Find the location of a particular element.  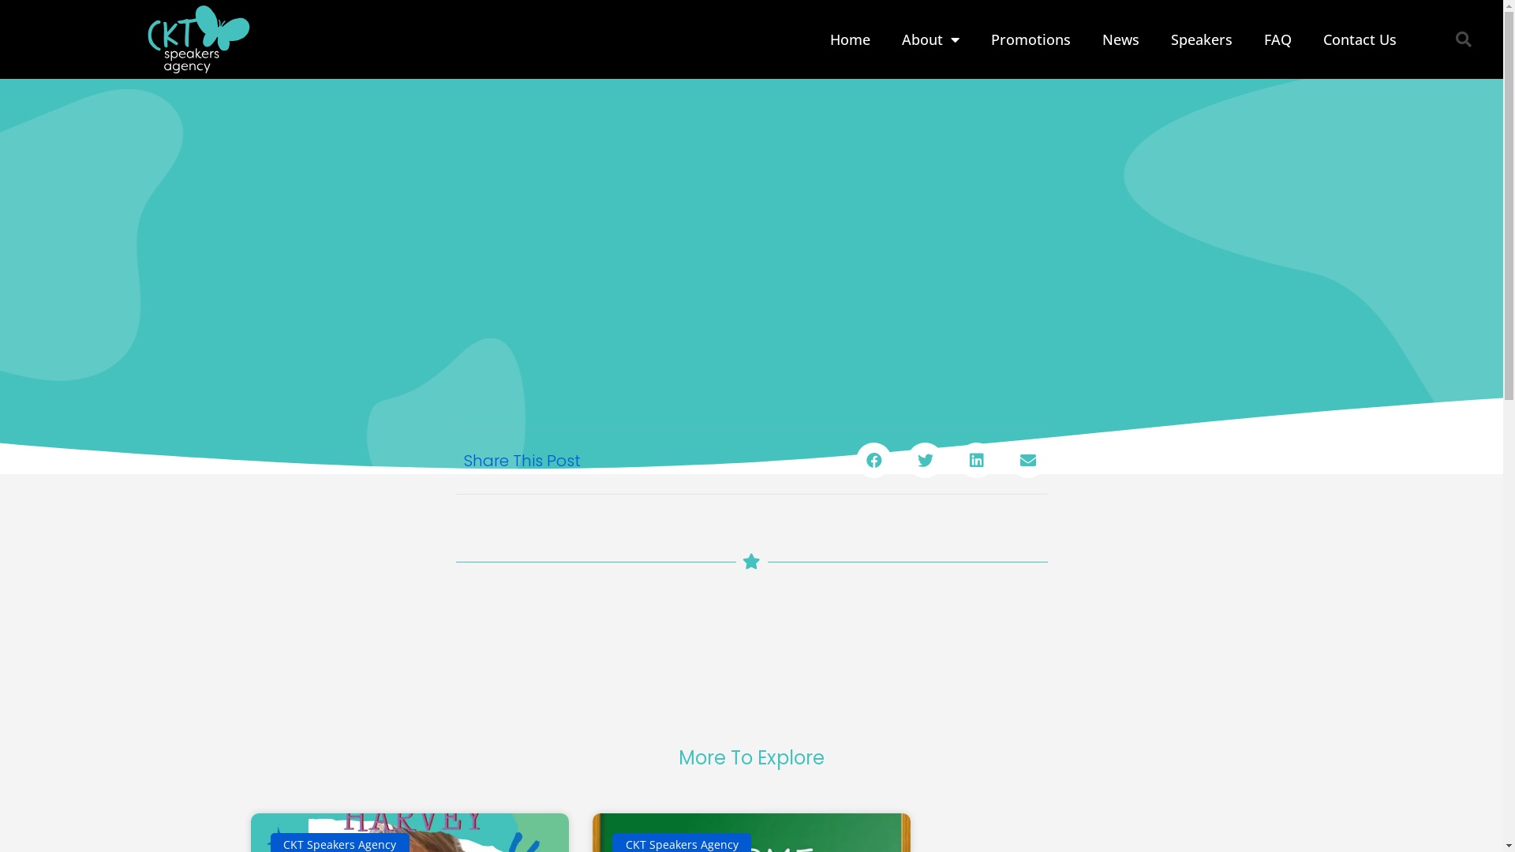

Promotions is located at coordinates (1031, 39).